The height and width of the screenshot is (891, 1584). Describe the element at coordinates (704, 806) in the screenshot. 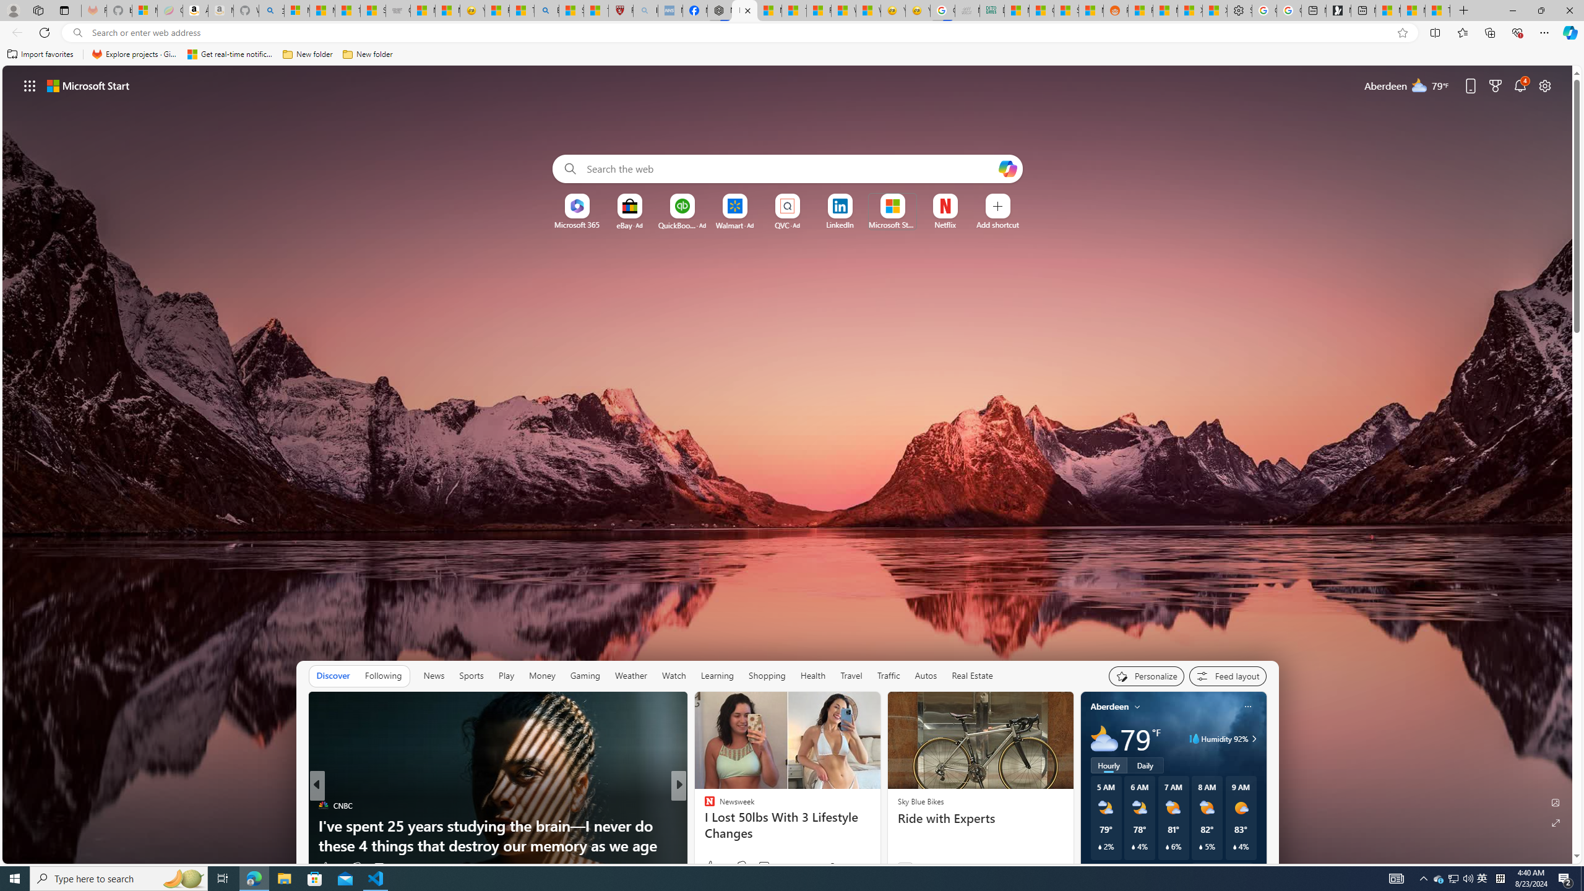

I see `Moneywise` at that location.